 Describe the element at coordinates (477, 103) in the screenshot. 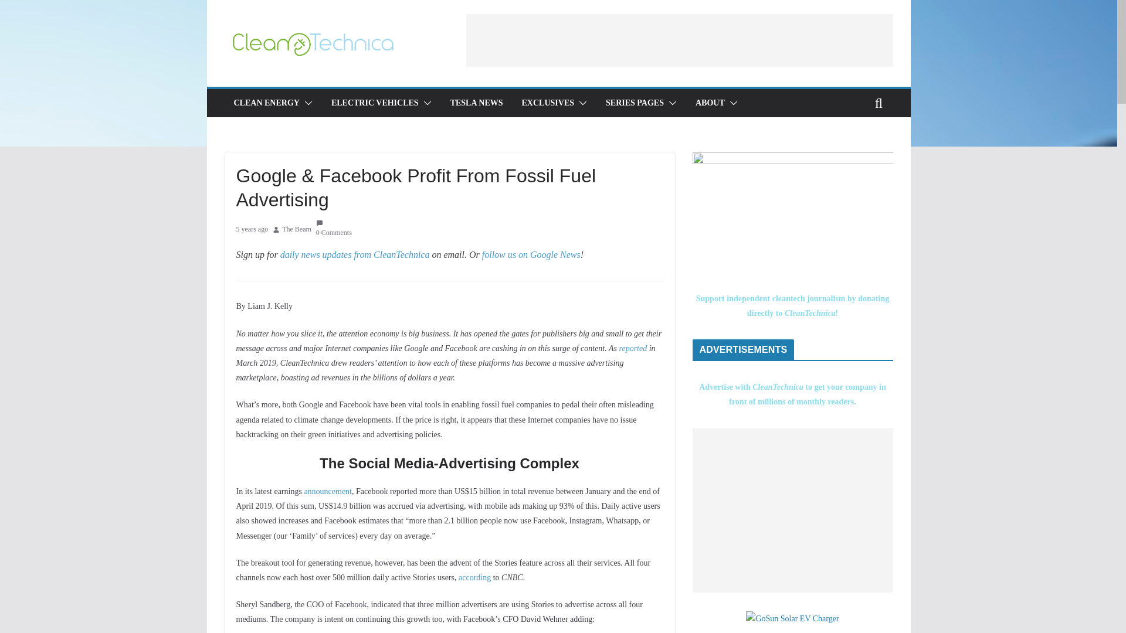

I see `TESLA NEWS` at that location.